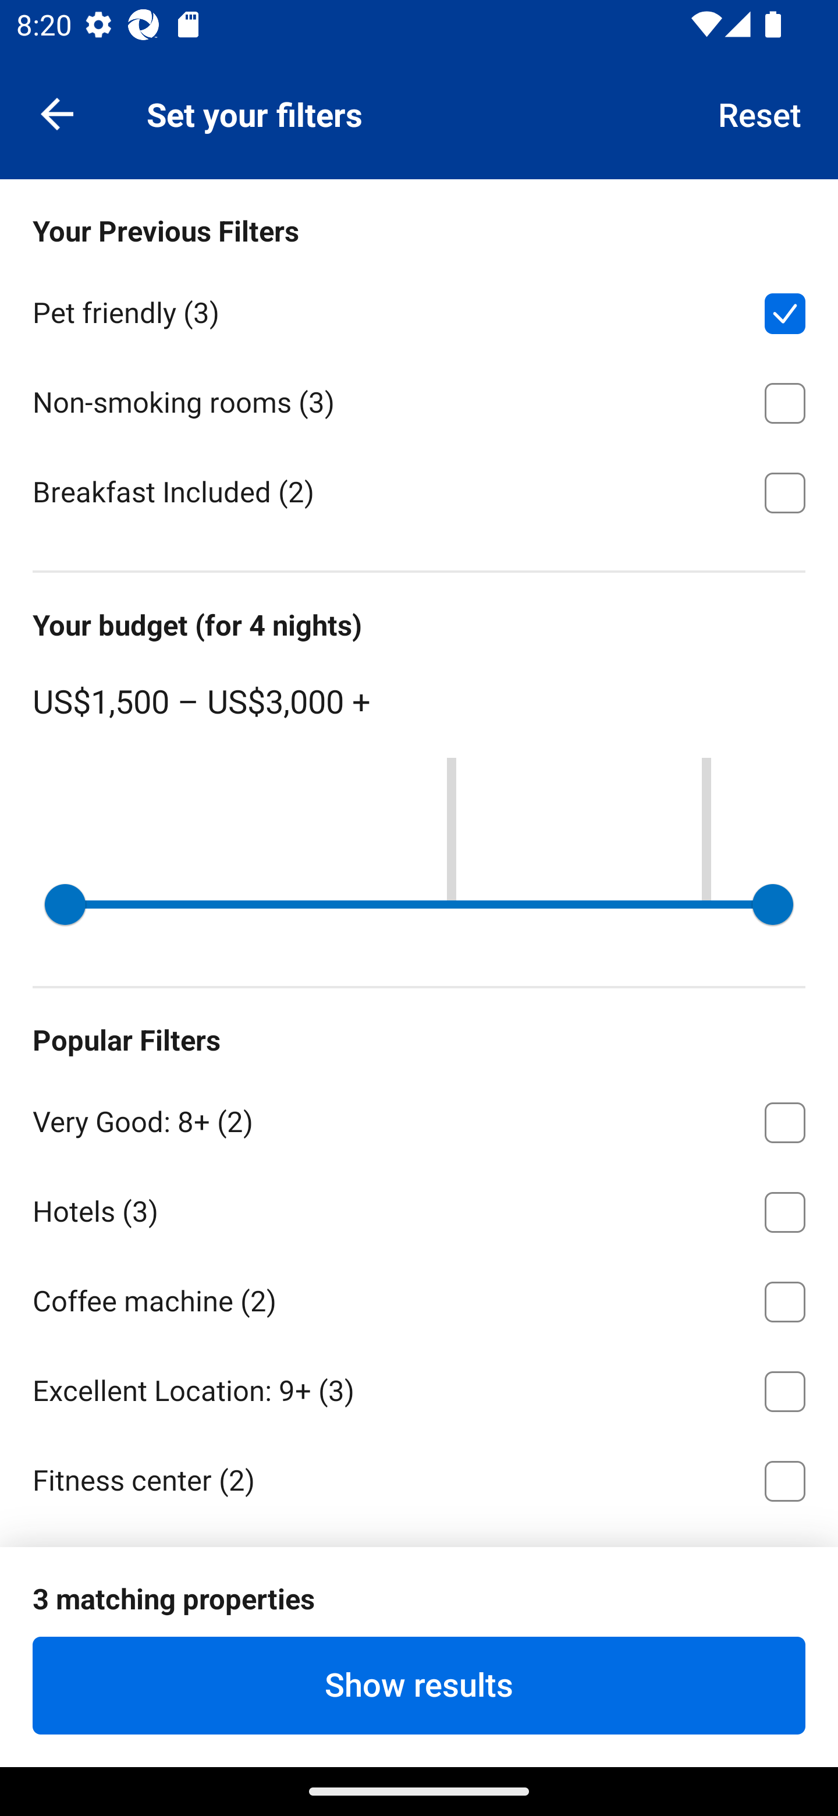 The width and height of the screenshot is (838, 1816). Describe the element at coordinates (57, 113) in the screenshot. I see `Navigate up` at that location.